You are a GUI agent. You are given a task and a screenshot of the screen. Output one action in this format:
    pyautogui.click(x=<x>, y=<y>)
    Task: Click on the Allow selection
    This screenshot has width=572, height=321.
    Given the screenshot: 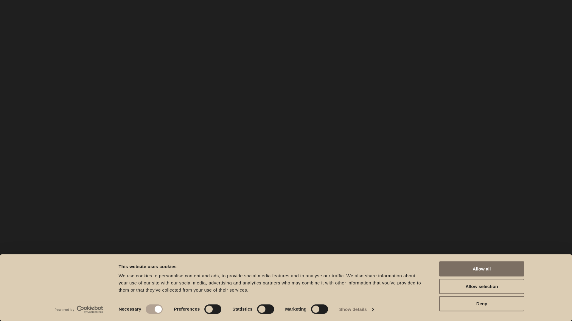 What is the action you would take?
    pyautogui.click(x=482, y=287)
    